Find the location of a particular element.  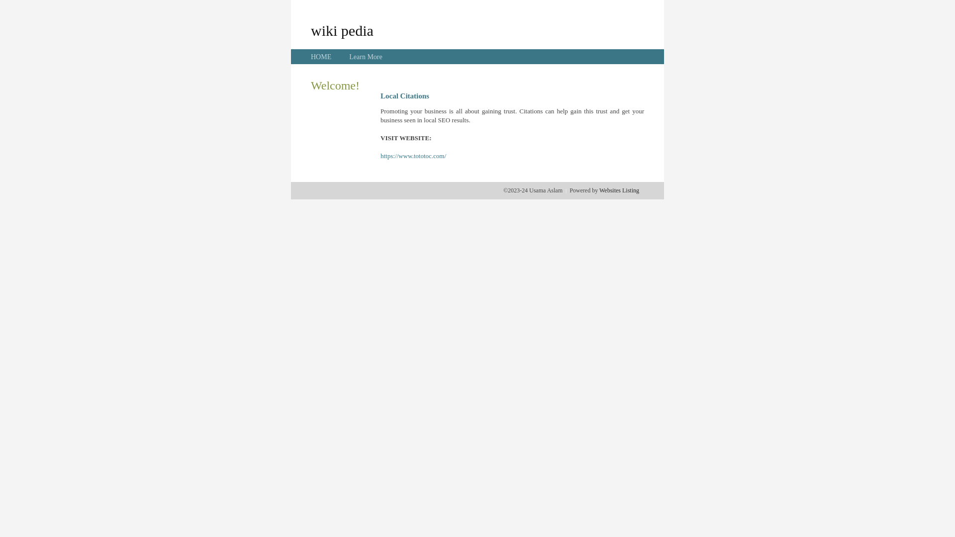

Websites Listing is located at coordinates (619, 190).